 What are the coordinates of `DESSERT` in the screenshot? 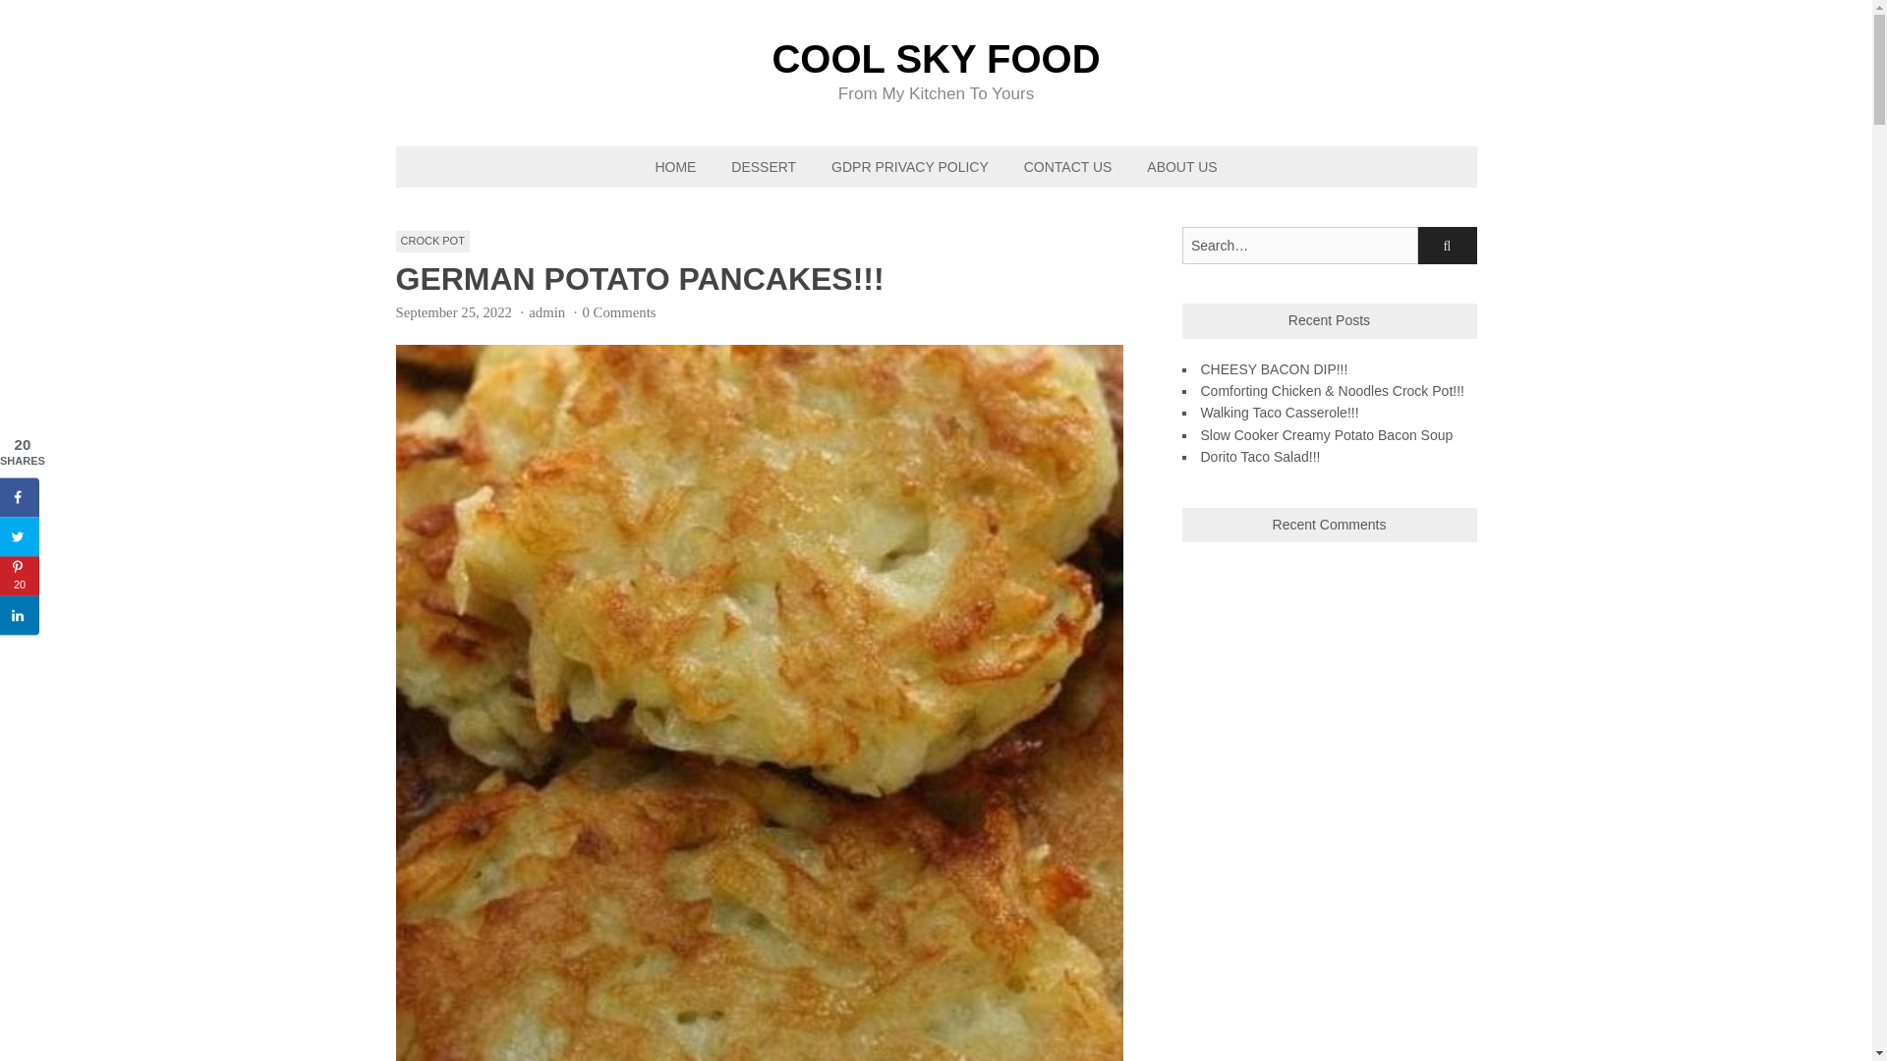 It's located at (763, 167).